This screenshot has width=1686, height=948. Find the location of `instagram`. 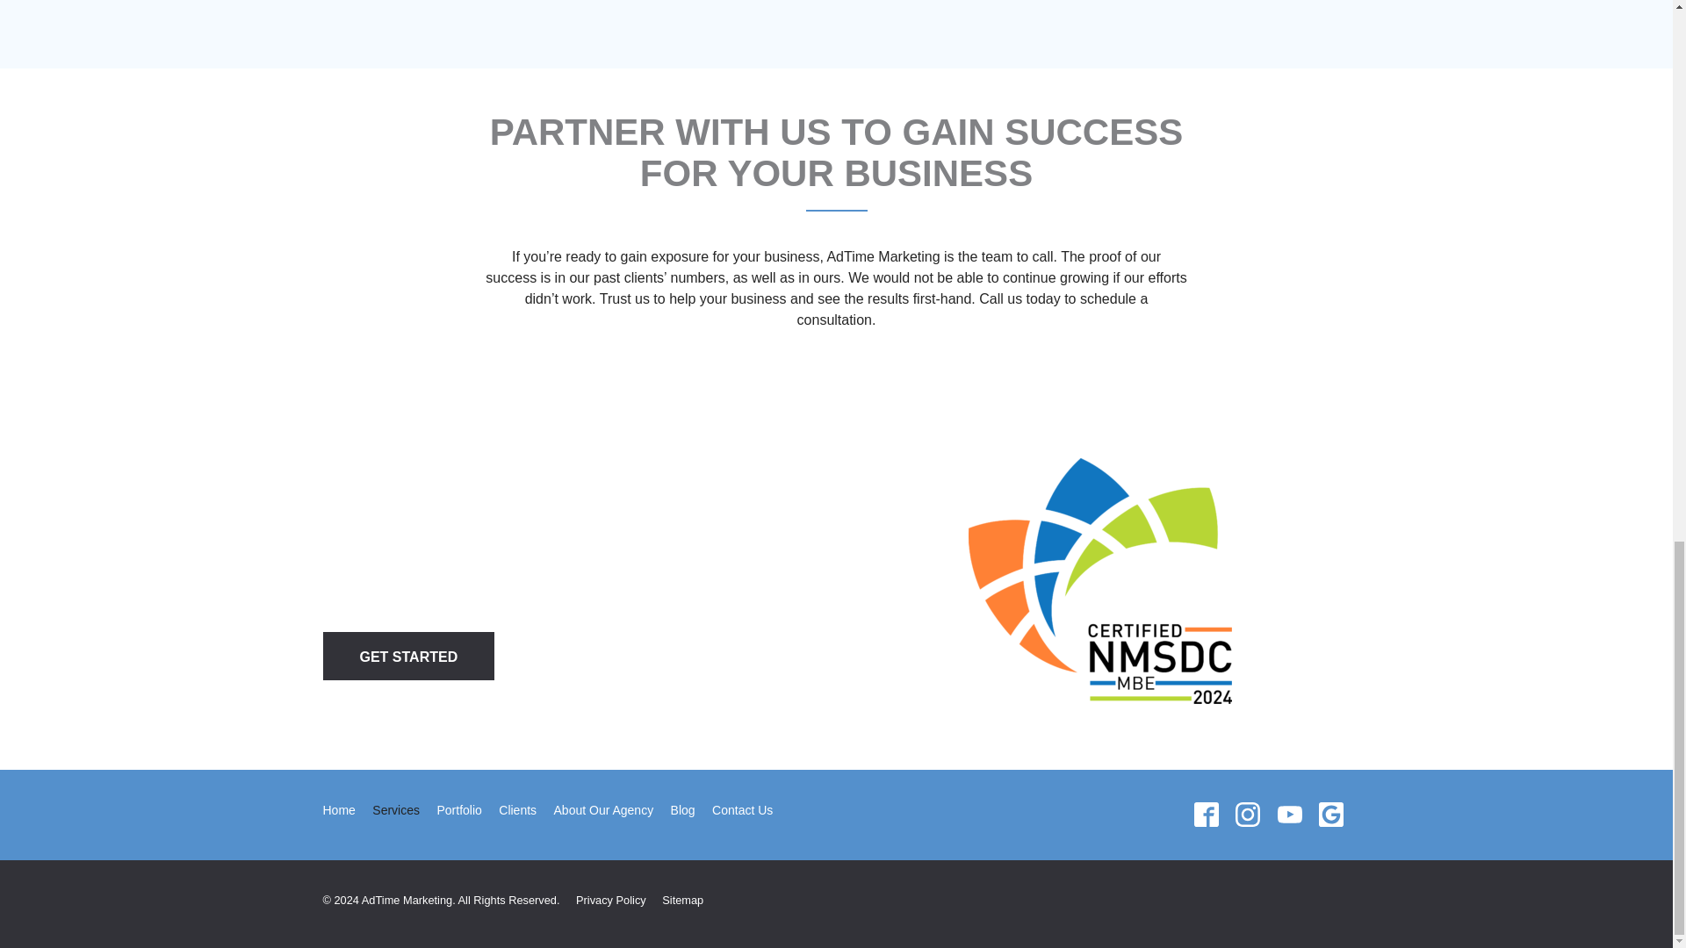

instagram is located at coordinates (1248, 815).